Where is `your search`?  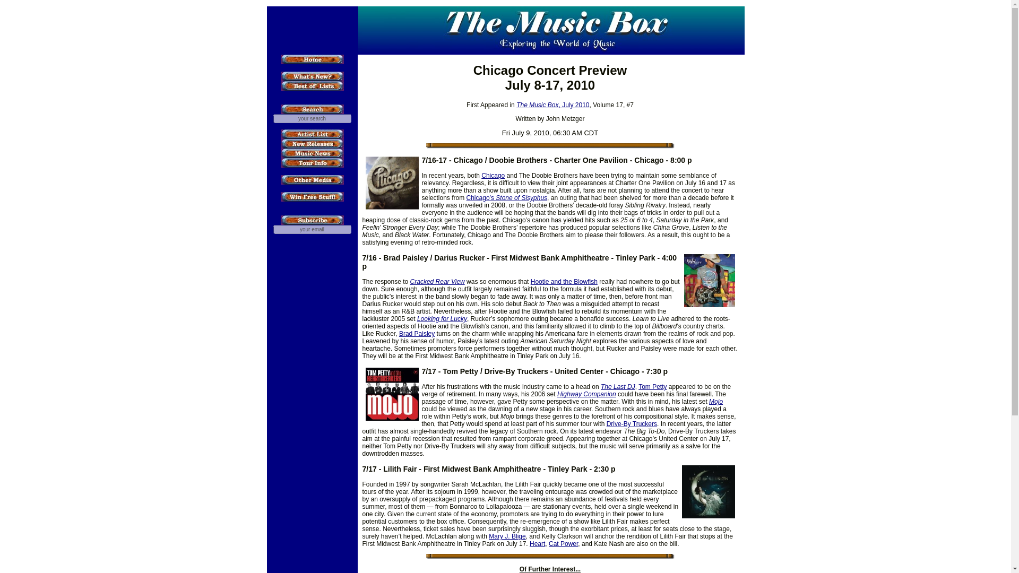 your search is located at coordinates (312, 118).